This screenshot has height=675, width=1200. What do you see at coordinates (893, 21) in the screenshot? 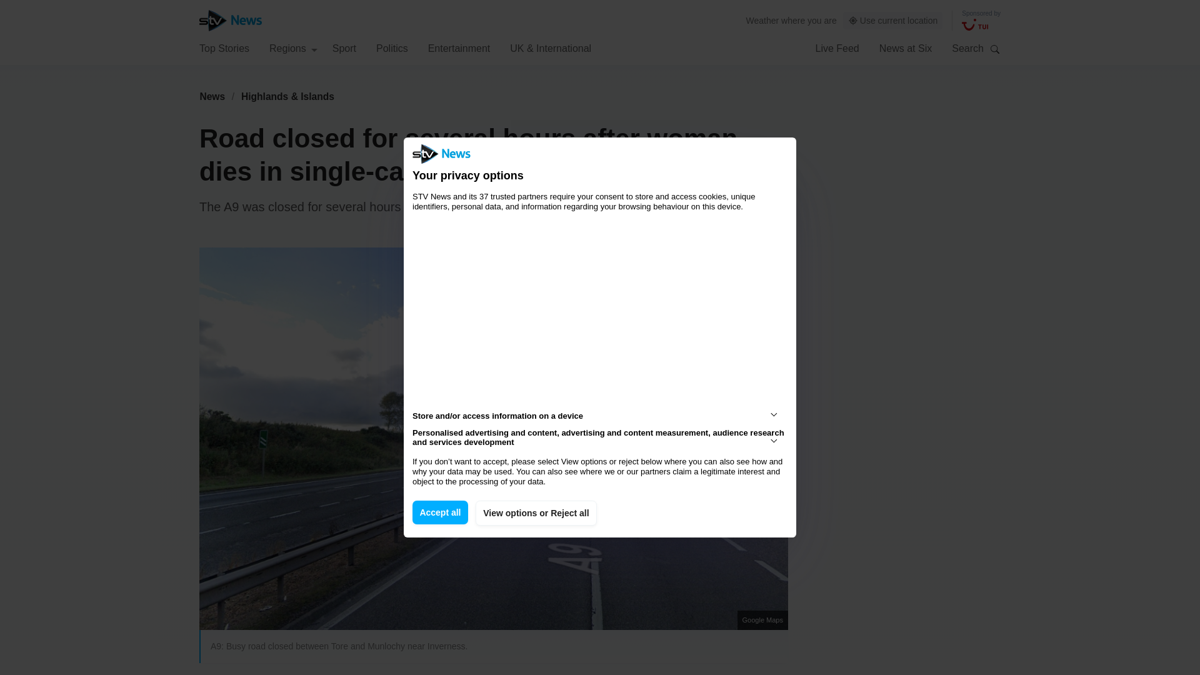
I see `Use current location` at bounding box center [893, 21].